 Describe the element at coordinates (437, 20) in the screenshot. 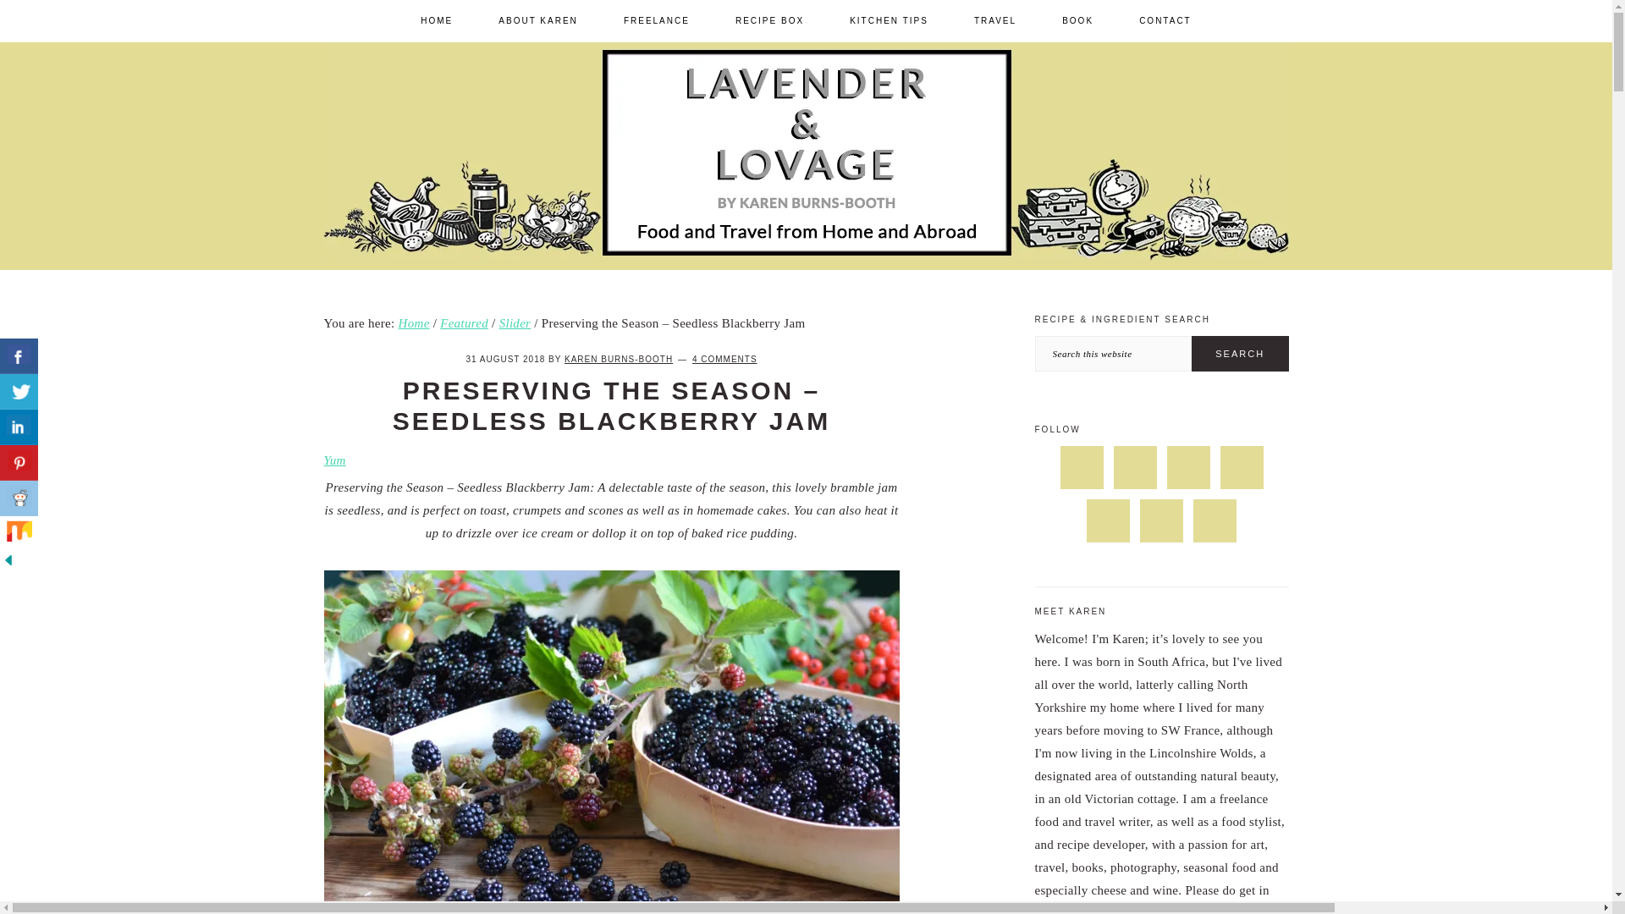

I see `HOME` at that location.